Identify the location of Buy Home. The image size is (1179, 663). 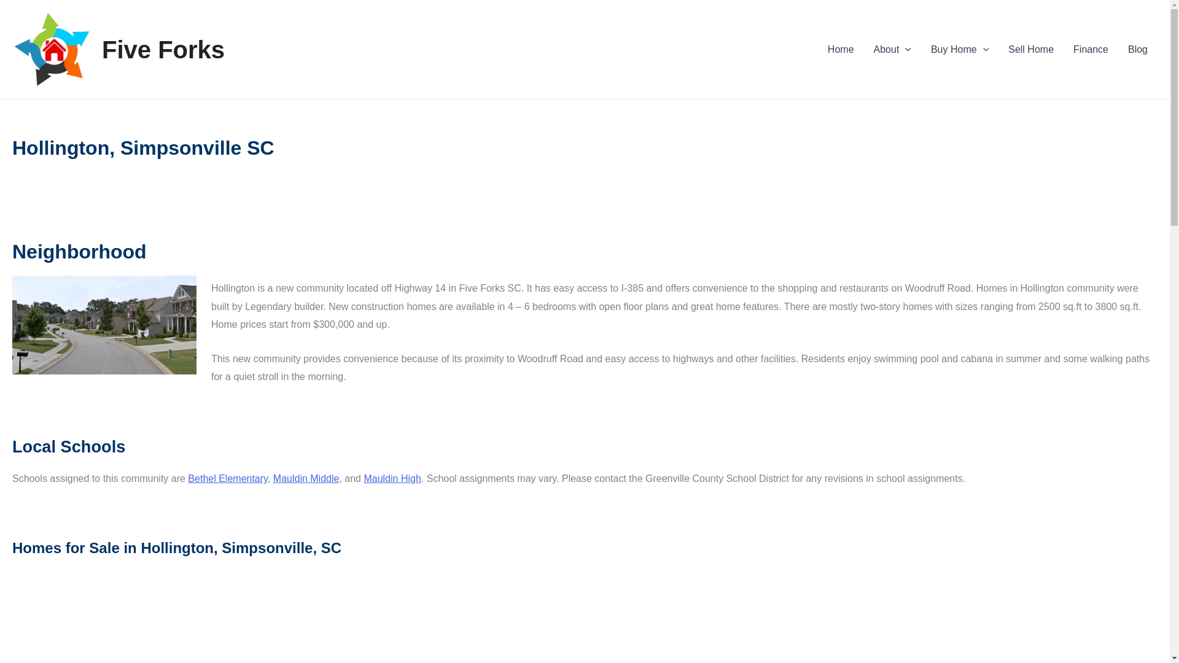
(959, 48).